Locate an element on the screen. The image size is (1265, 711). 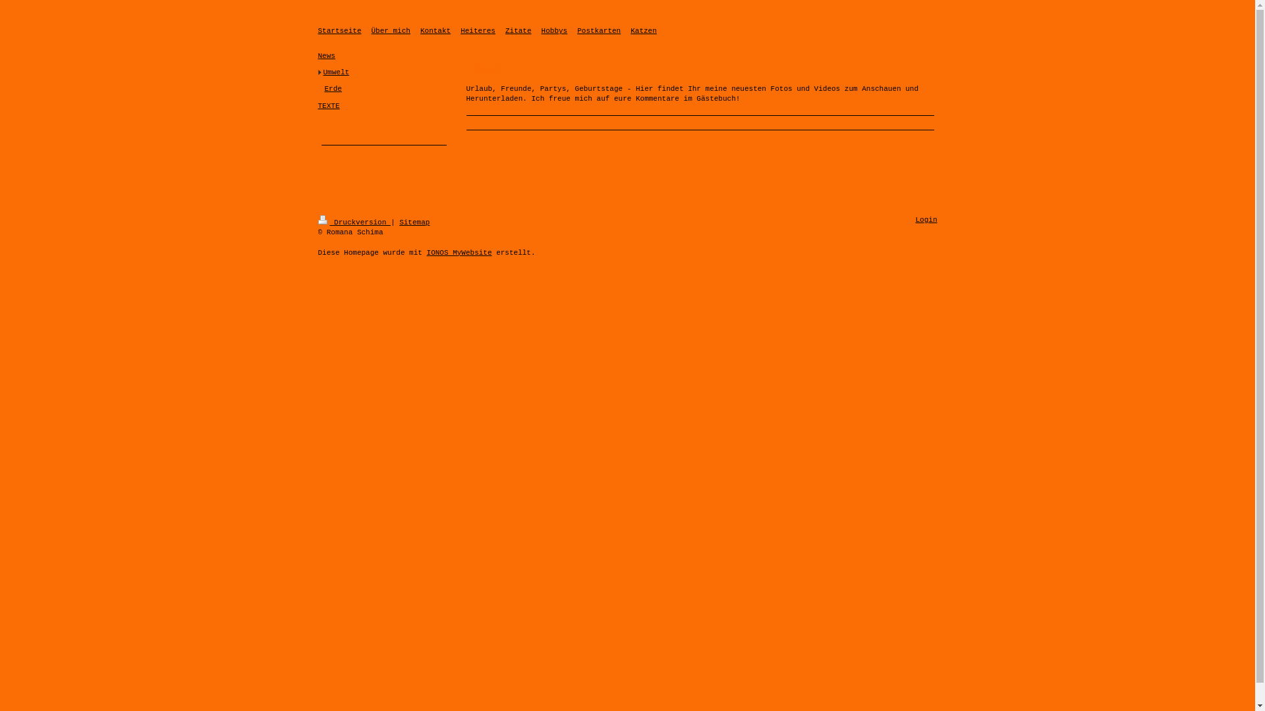
Erde is located at coordinates (387, 90).